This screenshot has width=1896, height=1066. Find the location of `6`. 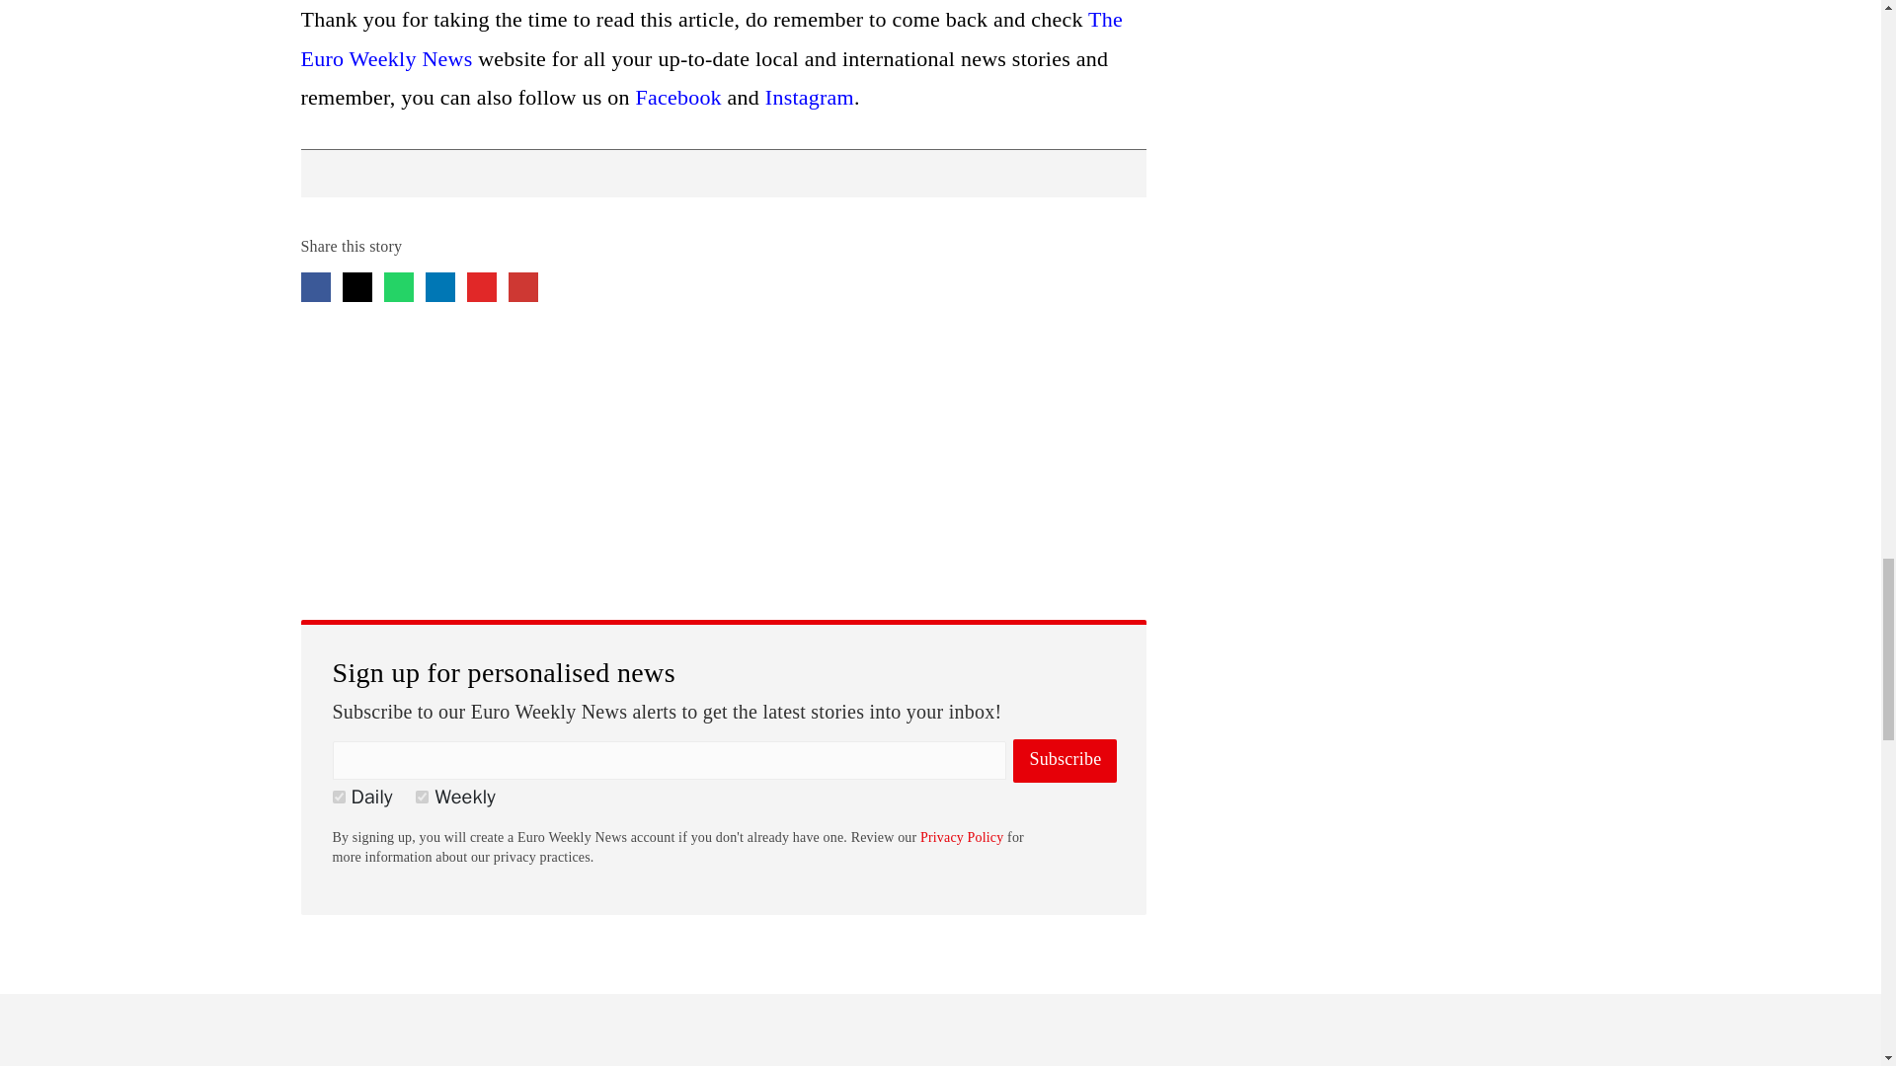

6 is located at coordinates (338, 798).